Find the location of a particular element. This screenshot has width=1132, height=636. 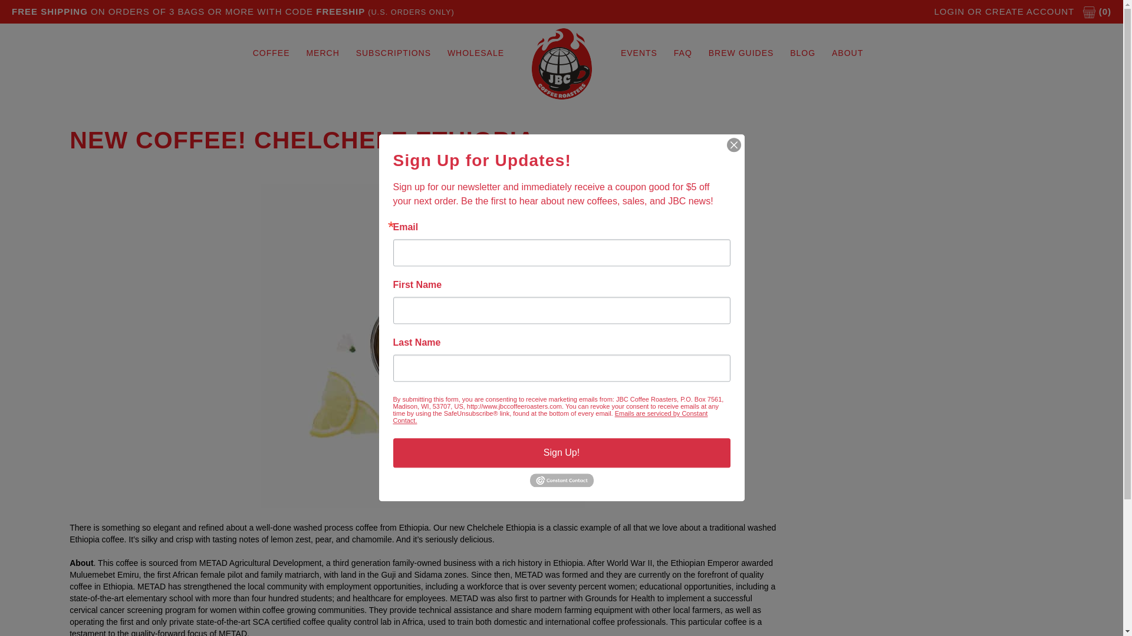

Coffee is located at coordinates (271, 53).